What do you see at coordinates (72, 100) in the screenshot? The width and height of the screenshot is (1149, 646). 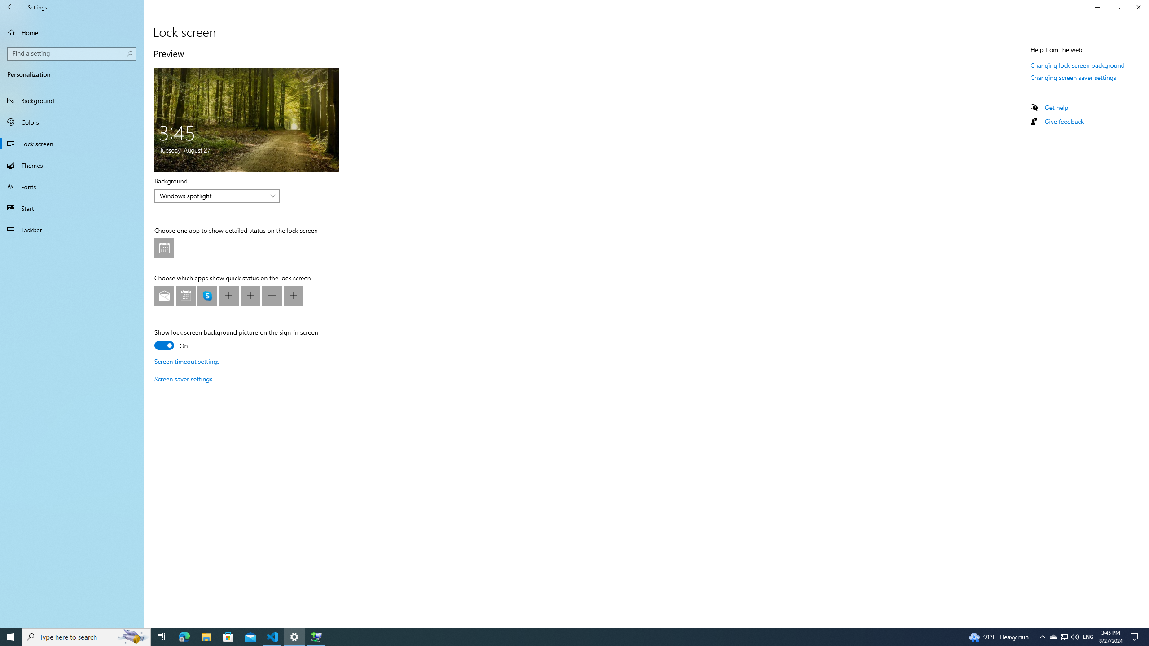 I see `Background` at bounding box center [72, 100].